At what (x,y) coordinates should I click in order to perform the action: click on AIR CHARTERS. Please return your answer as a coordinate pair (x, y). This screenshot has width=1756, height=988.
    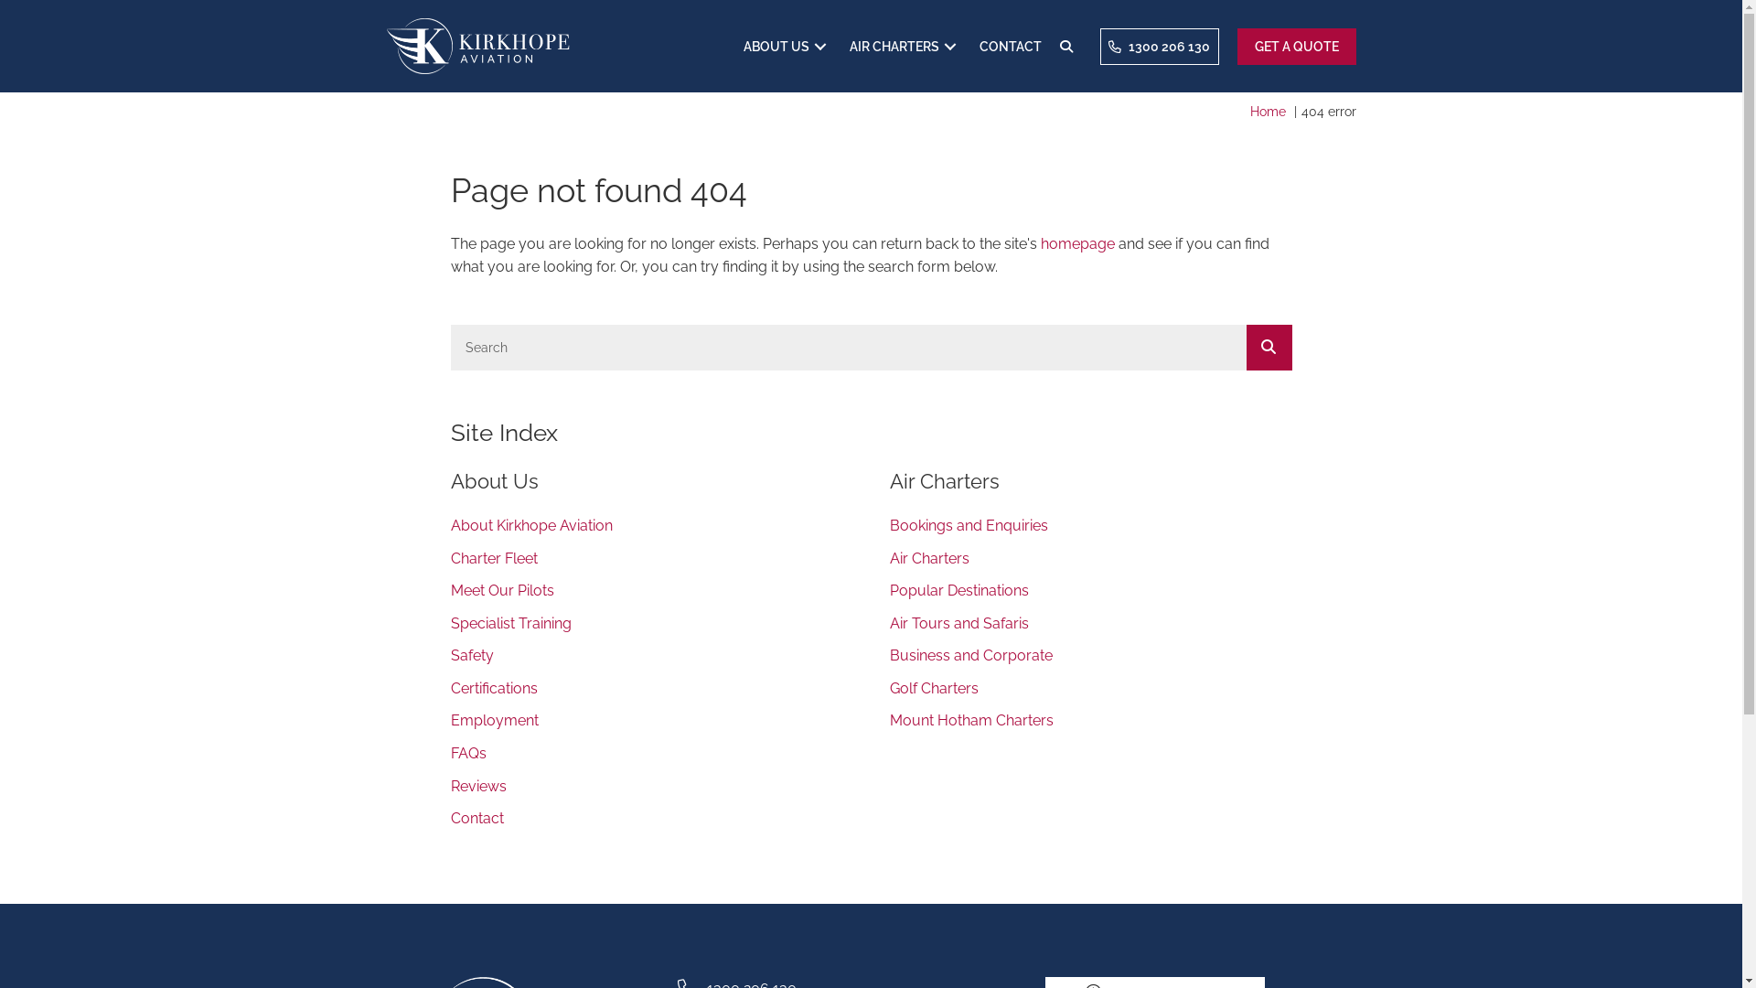
    Looking at the image, I should click on (905, 47).